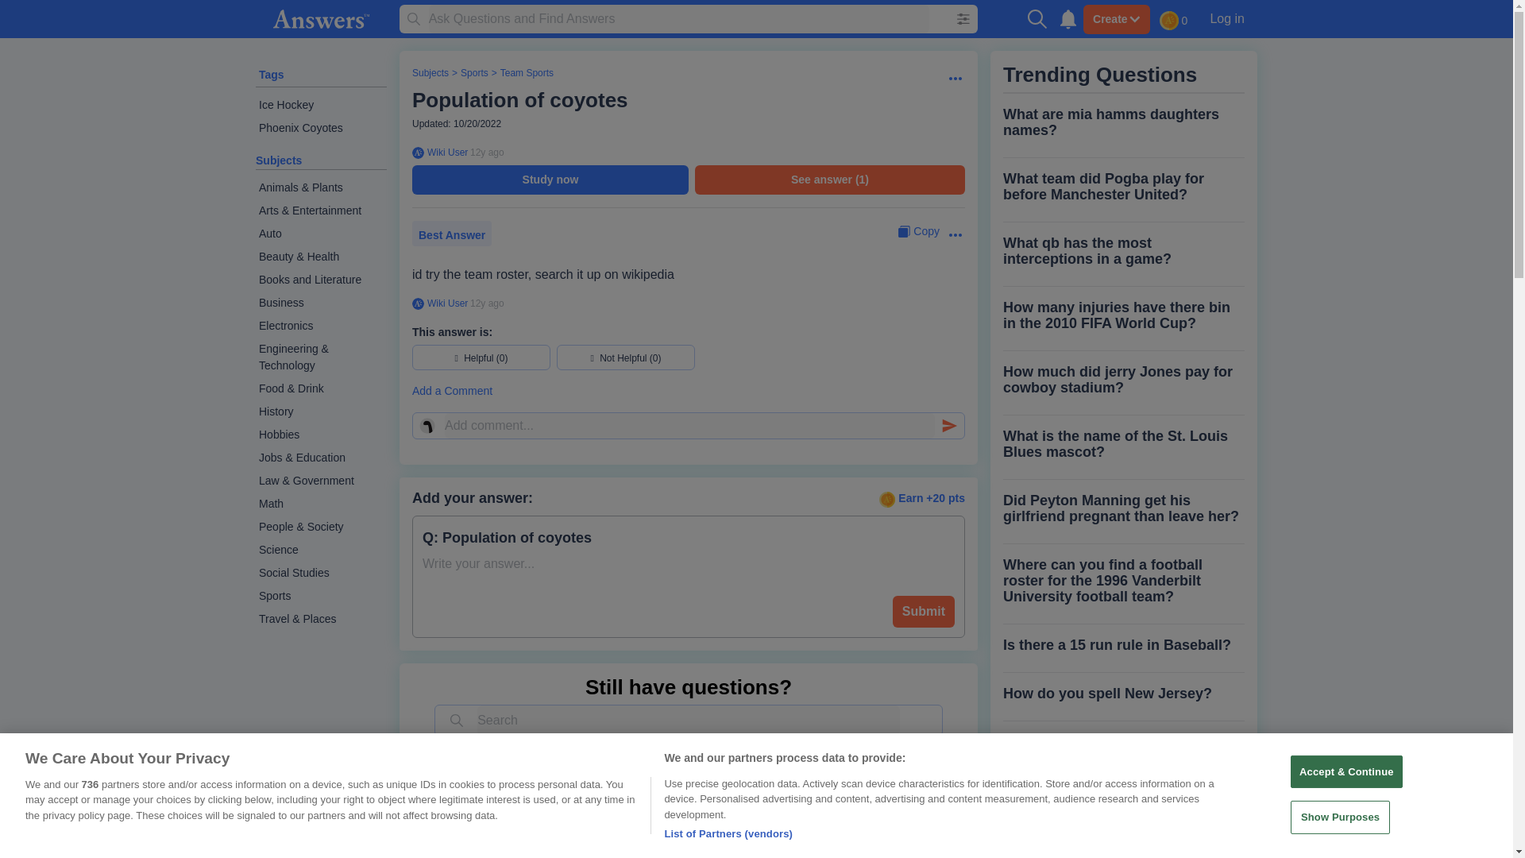 The width and height of the screenshot is (1525, 858). What do you see at coordinates (321, 128) in the screenshot?
I see `Phoenix Coyotes` at bounding box center [321, 128].